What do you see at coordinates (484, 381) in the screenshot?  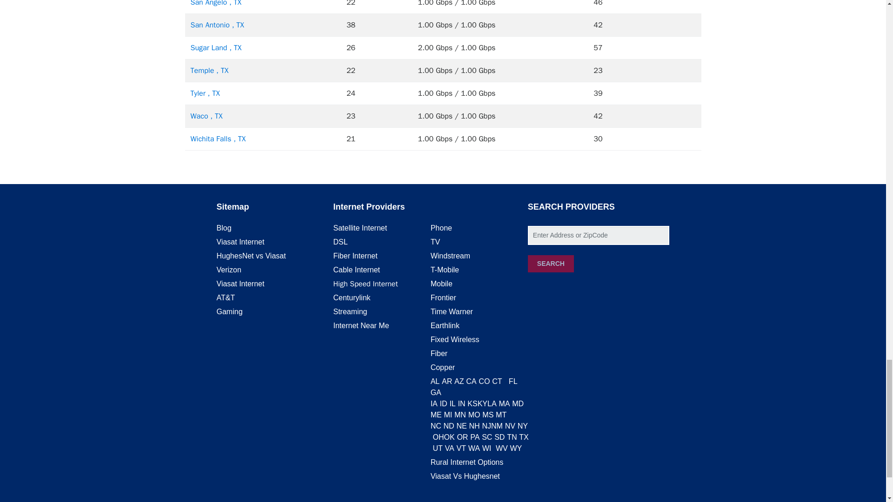 I see `Colorado` at bounding box center [484, 381].